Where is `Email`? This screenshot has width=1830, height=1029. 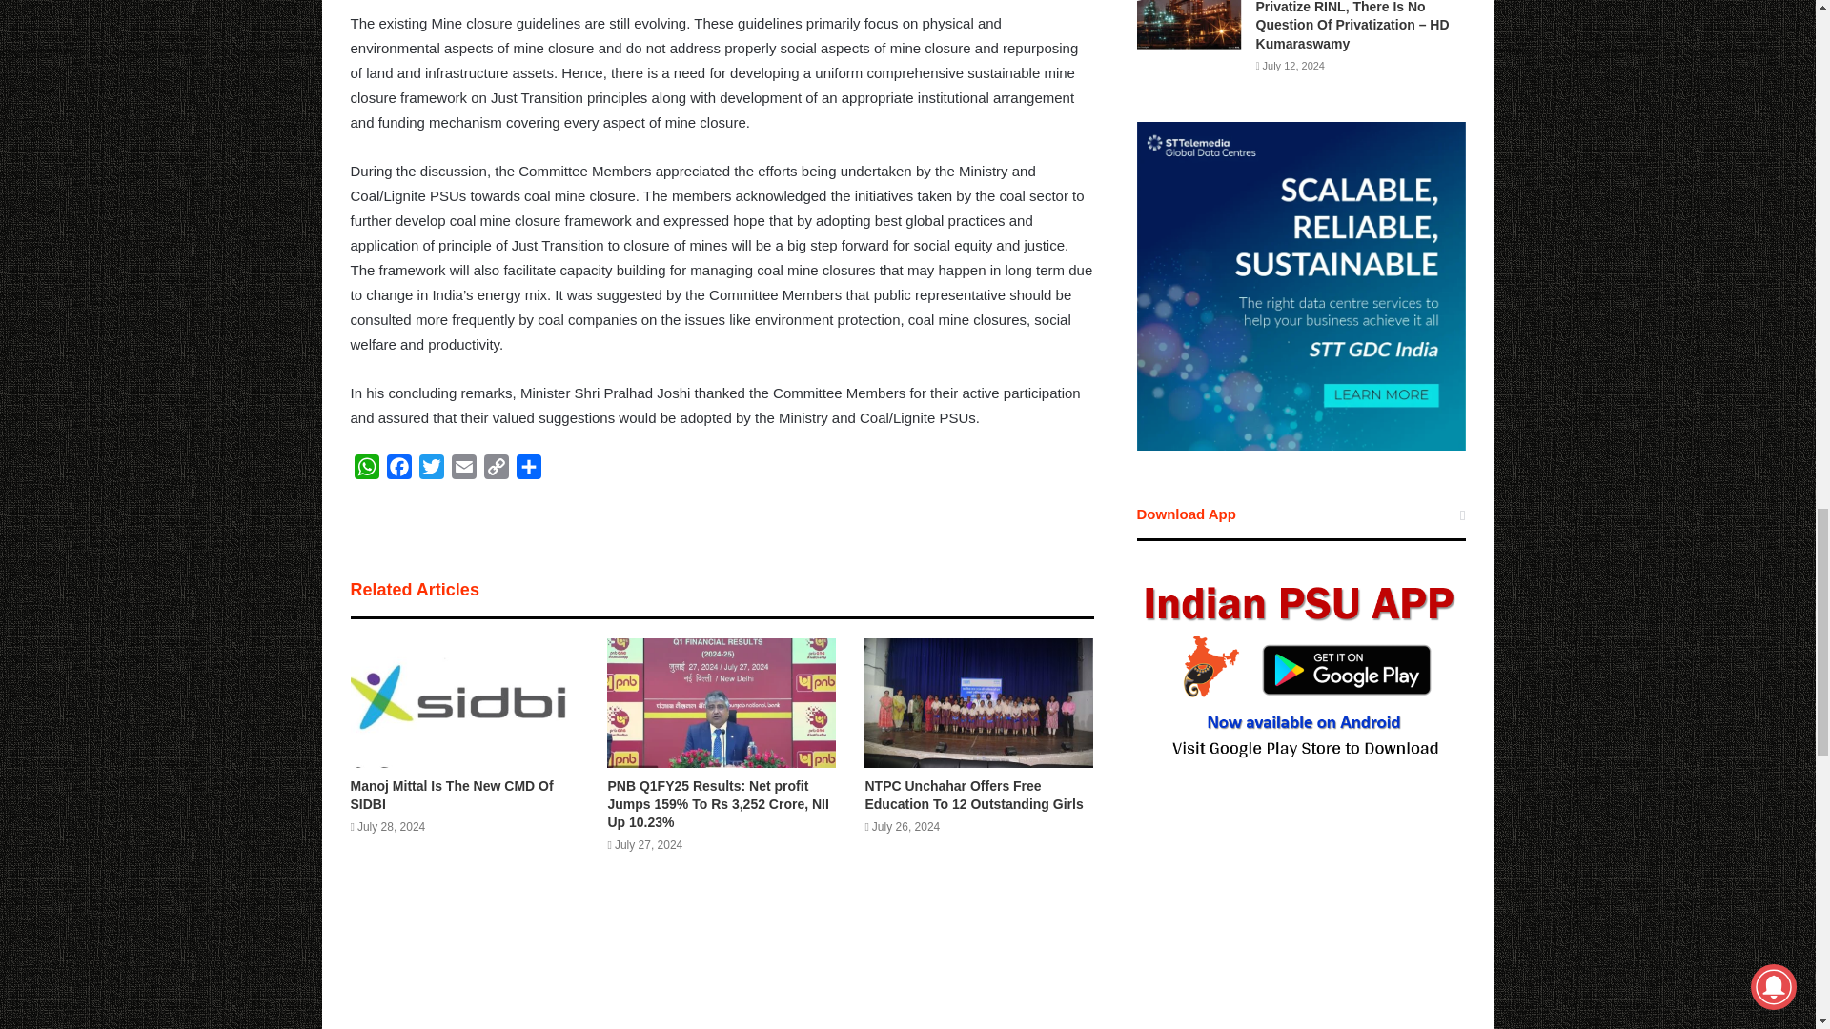 Email is located at coordinates (463, 471).